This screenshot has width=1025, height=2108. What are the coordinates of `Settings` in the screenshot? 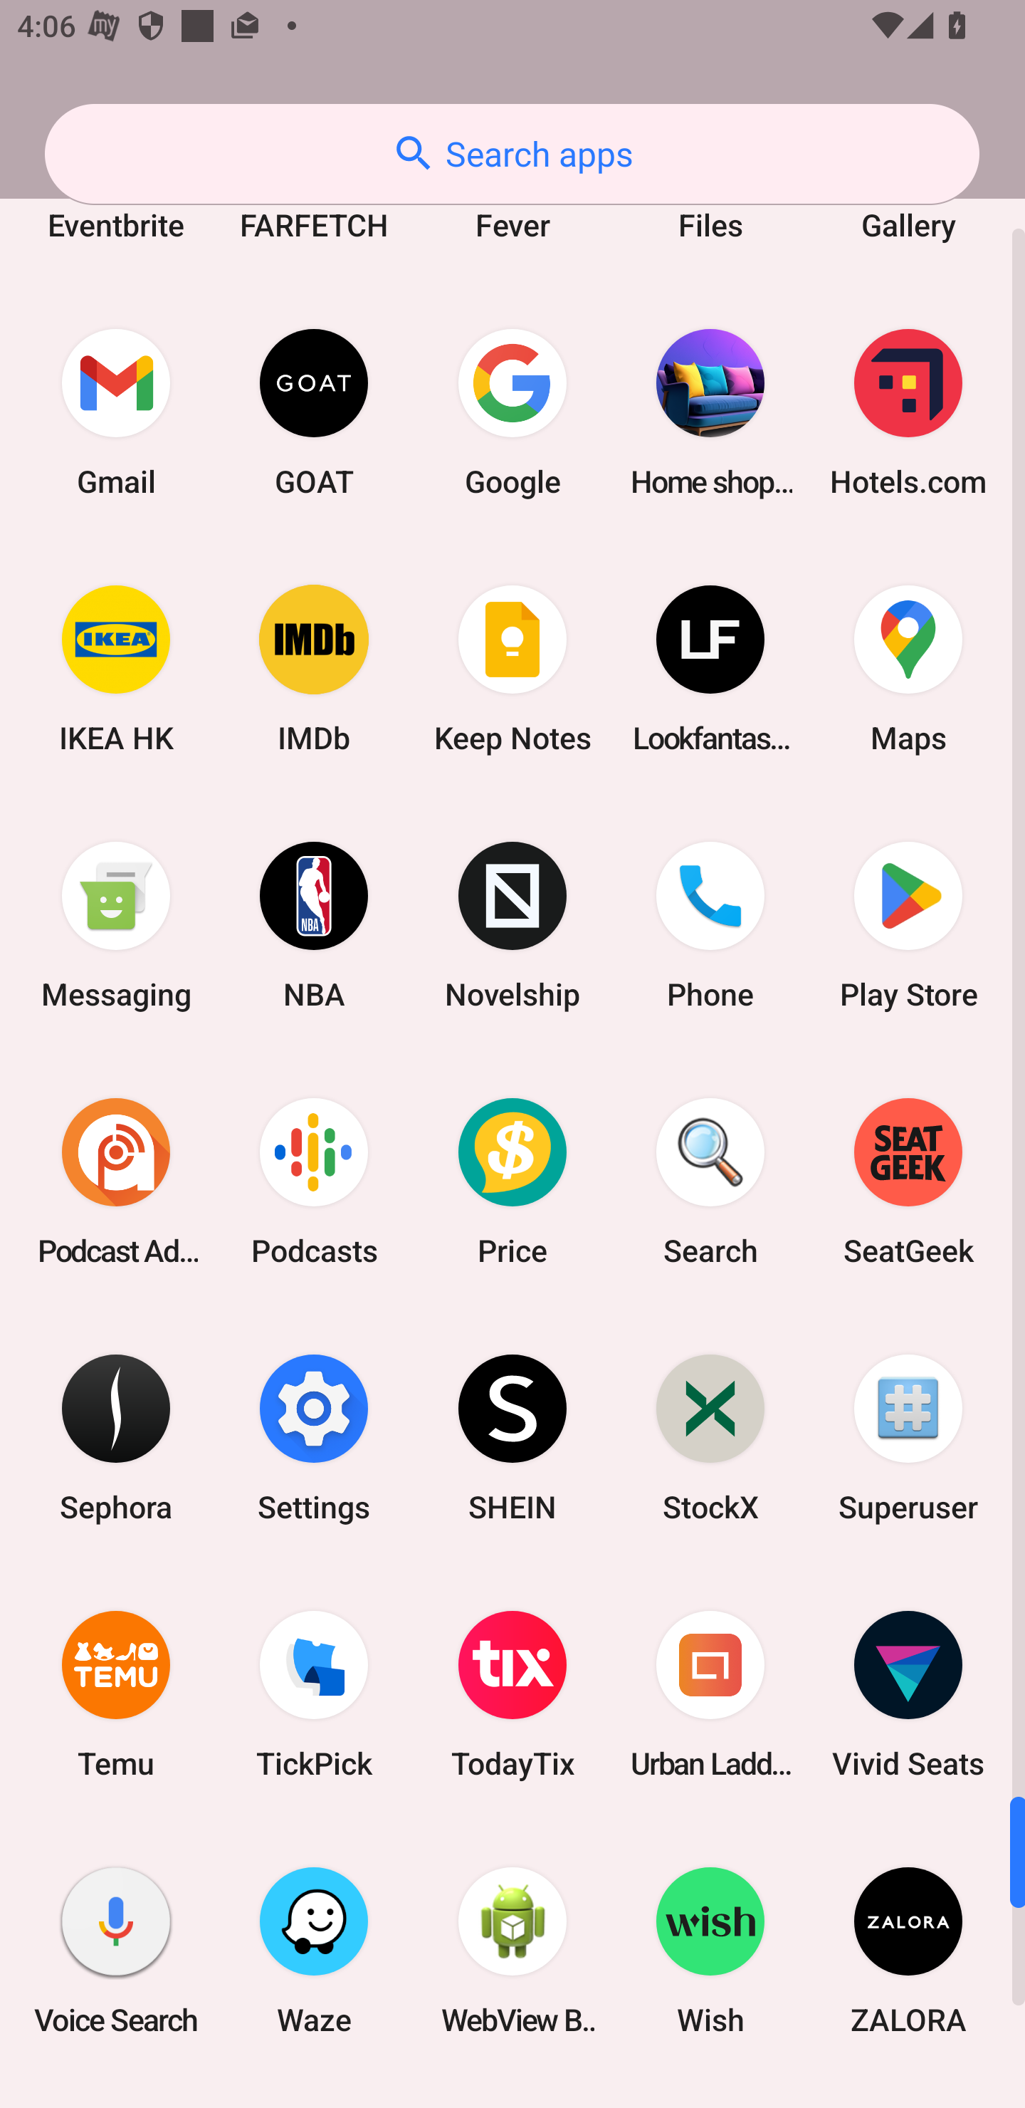 It's located at (314, 1437).